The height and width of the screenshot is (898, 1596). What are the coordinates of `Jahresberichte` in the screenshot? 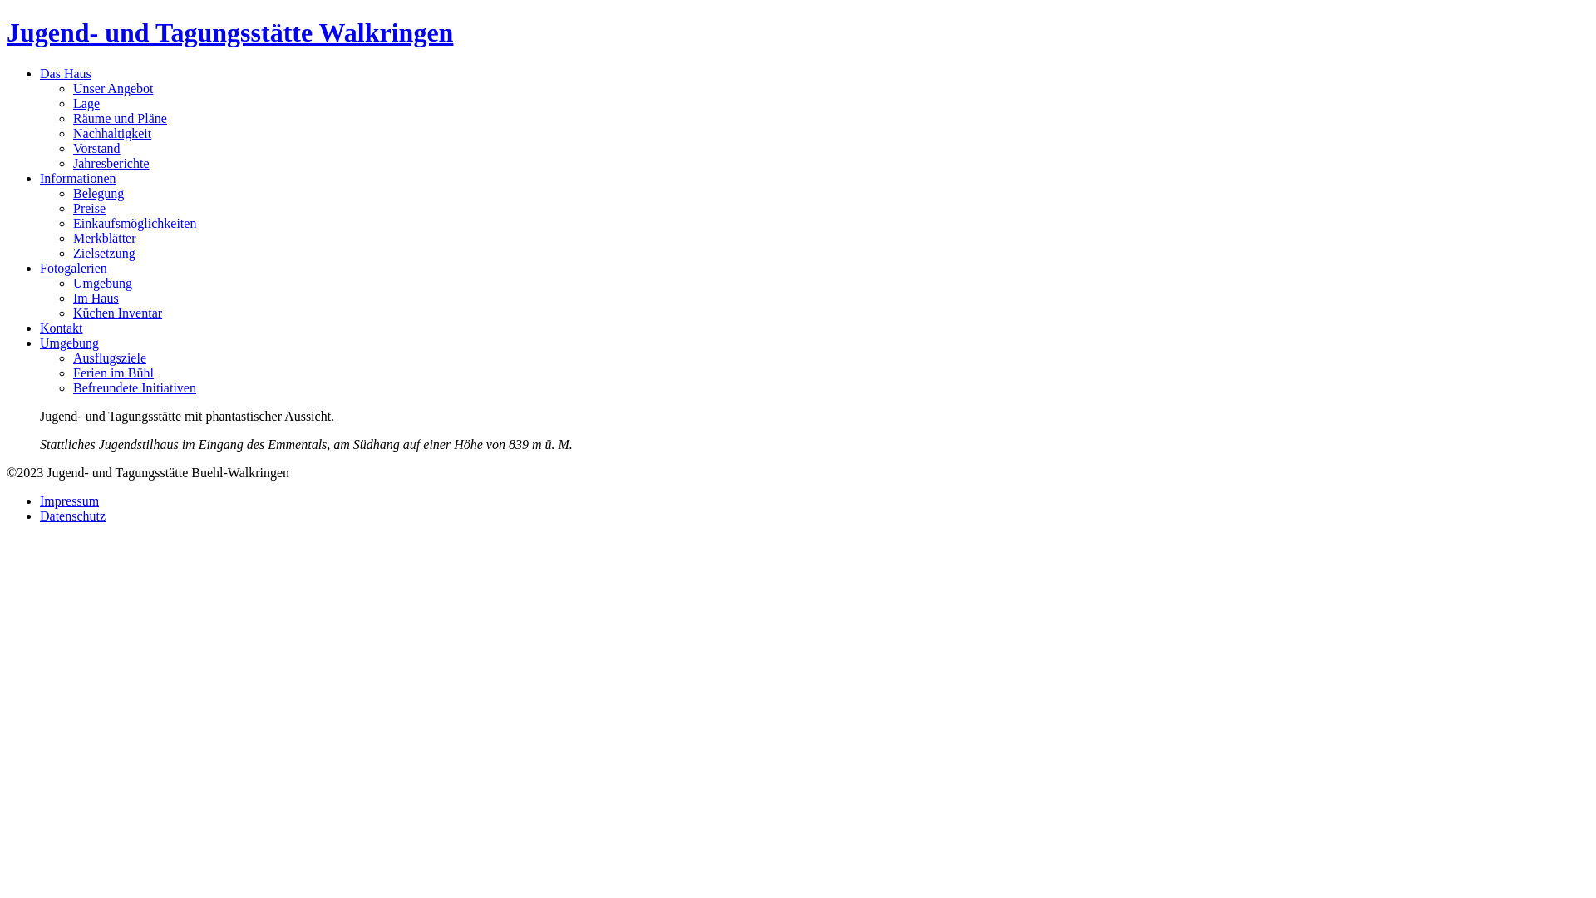 It's located at (111, 163).